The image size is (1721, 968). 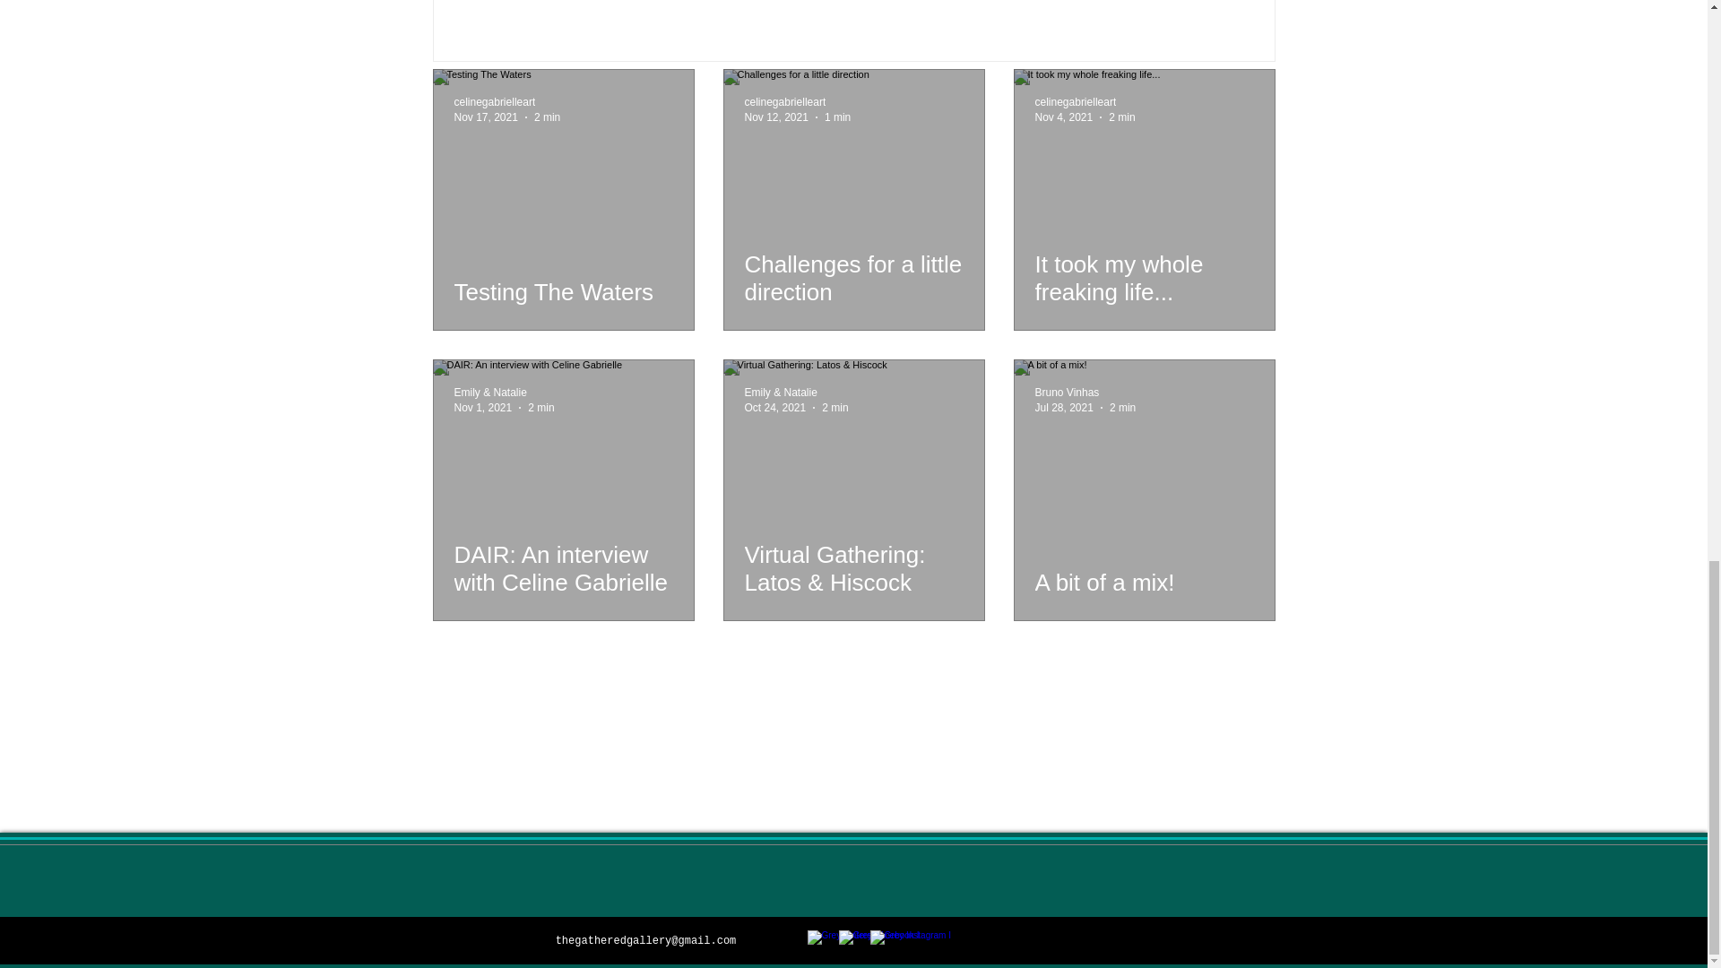 I want to click on A bit of a mix!, so click(x=1143, y=583).